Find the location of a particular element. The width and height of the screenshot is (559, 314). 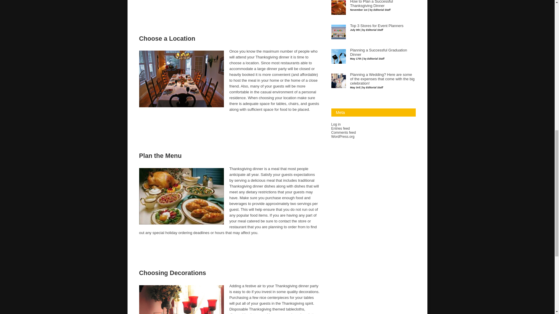

Advertisement is located at coordinates (165, 15).